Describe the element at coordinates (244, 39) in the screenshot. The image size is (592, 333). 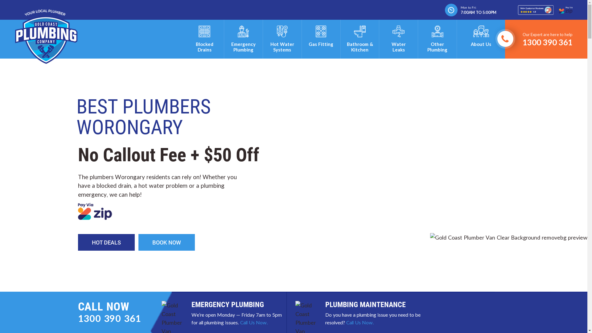
I see `Emergency Plumbing
Emergency Plumbing` at that location.